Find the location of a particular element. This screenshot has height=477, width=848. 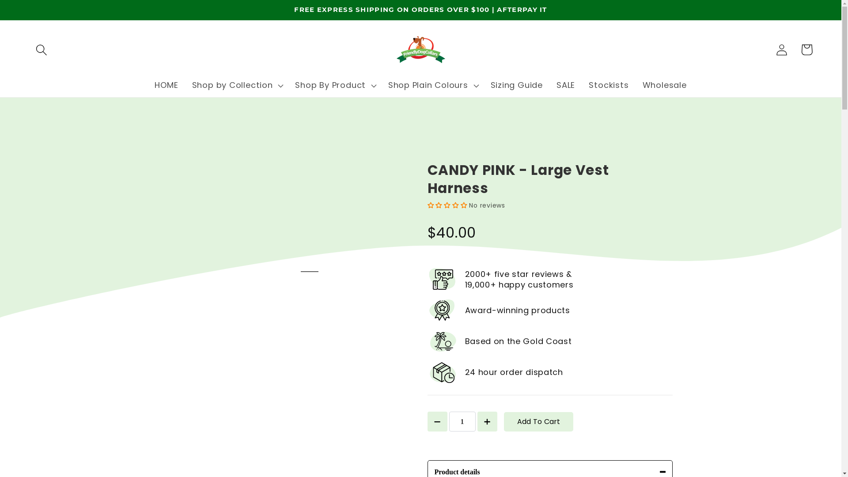

Stockists is located at coordinates (609, 86).